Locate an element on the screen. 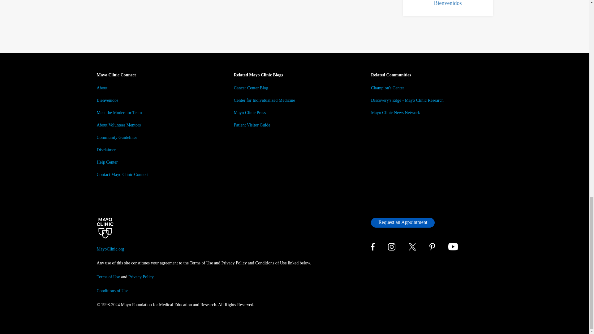  Contact Mayo Clinic Connect is located at coordinates (123, 174).